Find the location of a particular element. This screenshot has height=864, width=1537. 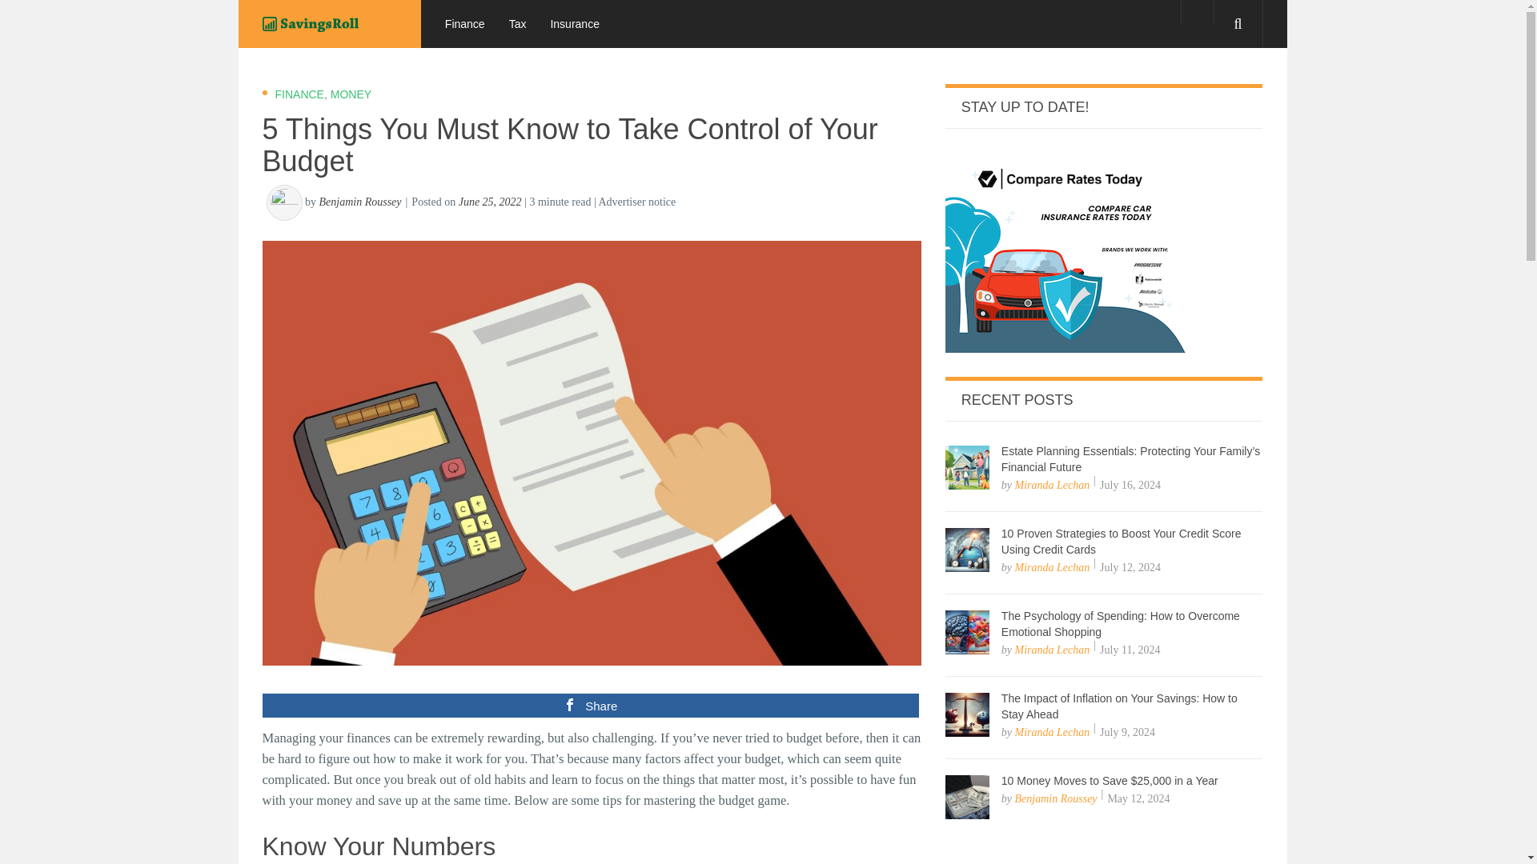

Finance is located at coordinates (464, 24).